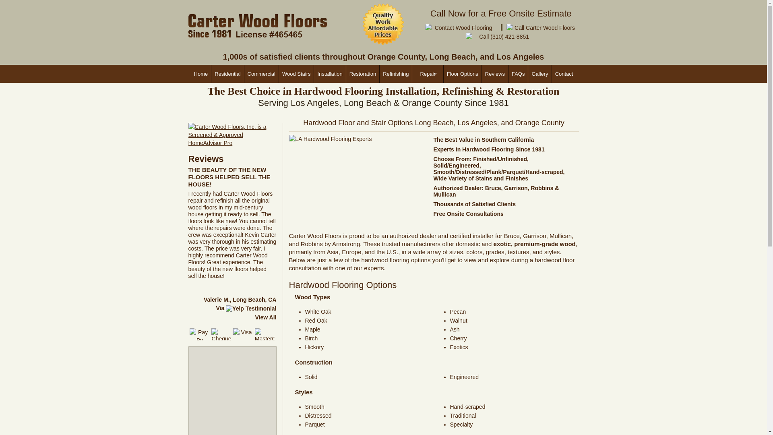  Describe the element at coordinates (261, 74) in the screenshot. I see `Commercial` at that location.